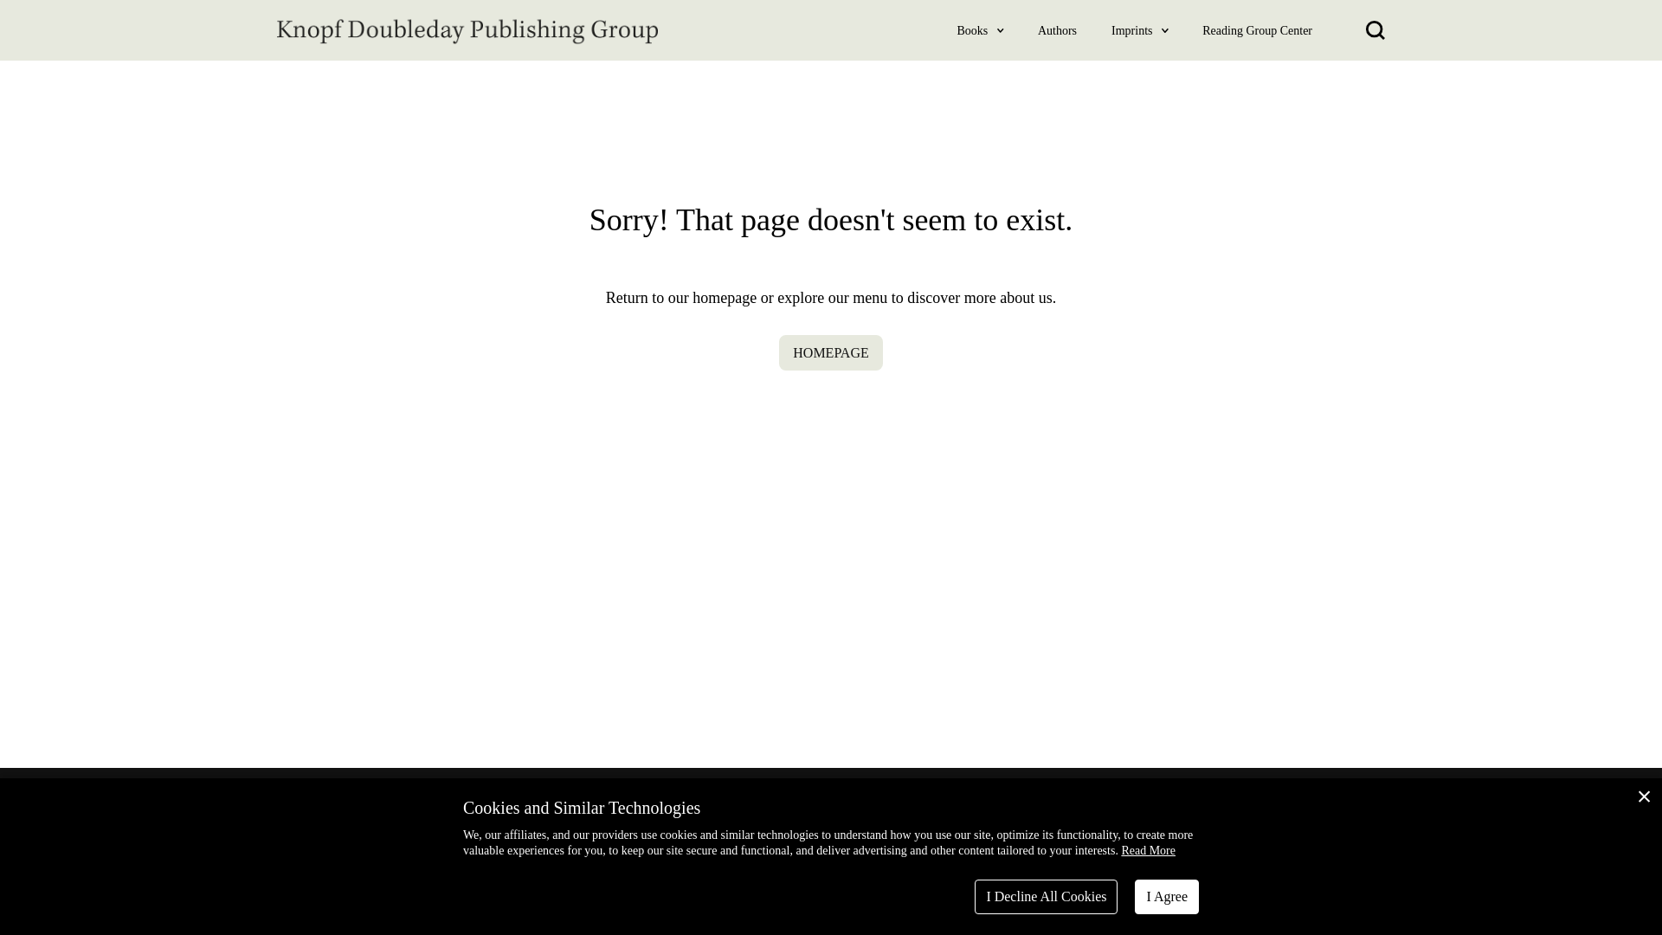  What do you see at coordinates (1257, 29) in the screenshot?
I see `Reading Group Center` at bounding box center [1257, 29].